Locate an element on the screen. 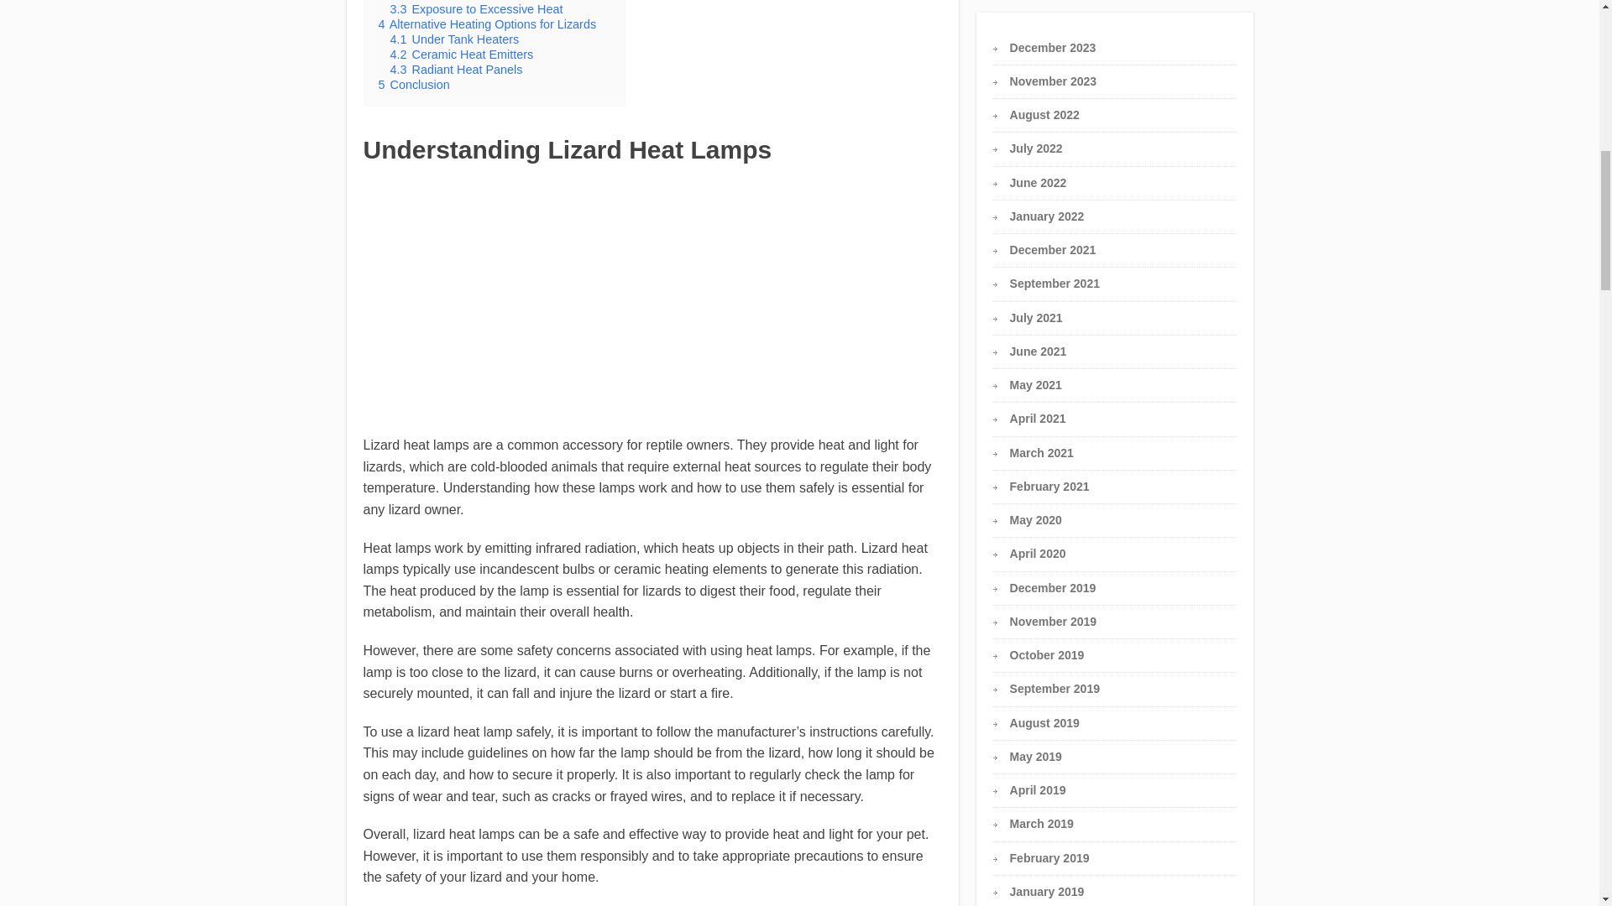 The width and height of the screenshot is (1612, 906). 4.2 Ceramic Heat Emitters is located at coordinates (462, 55).